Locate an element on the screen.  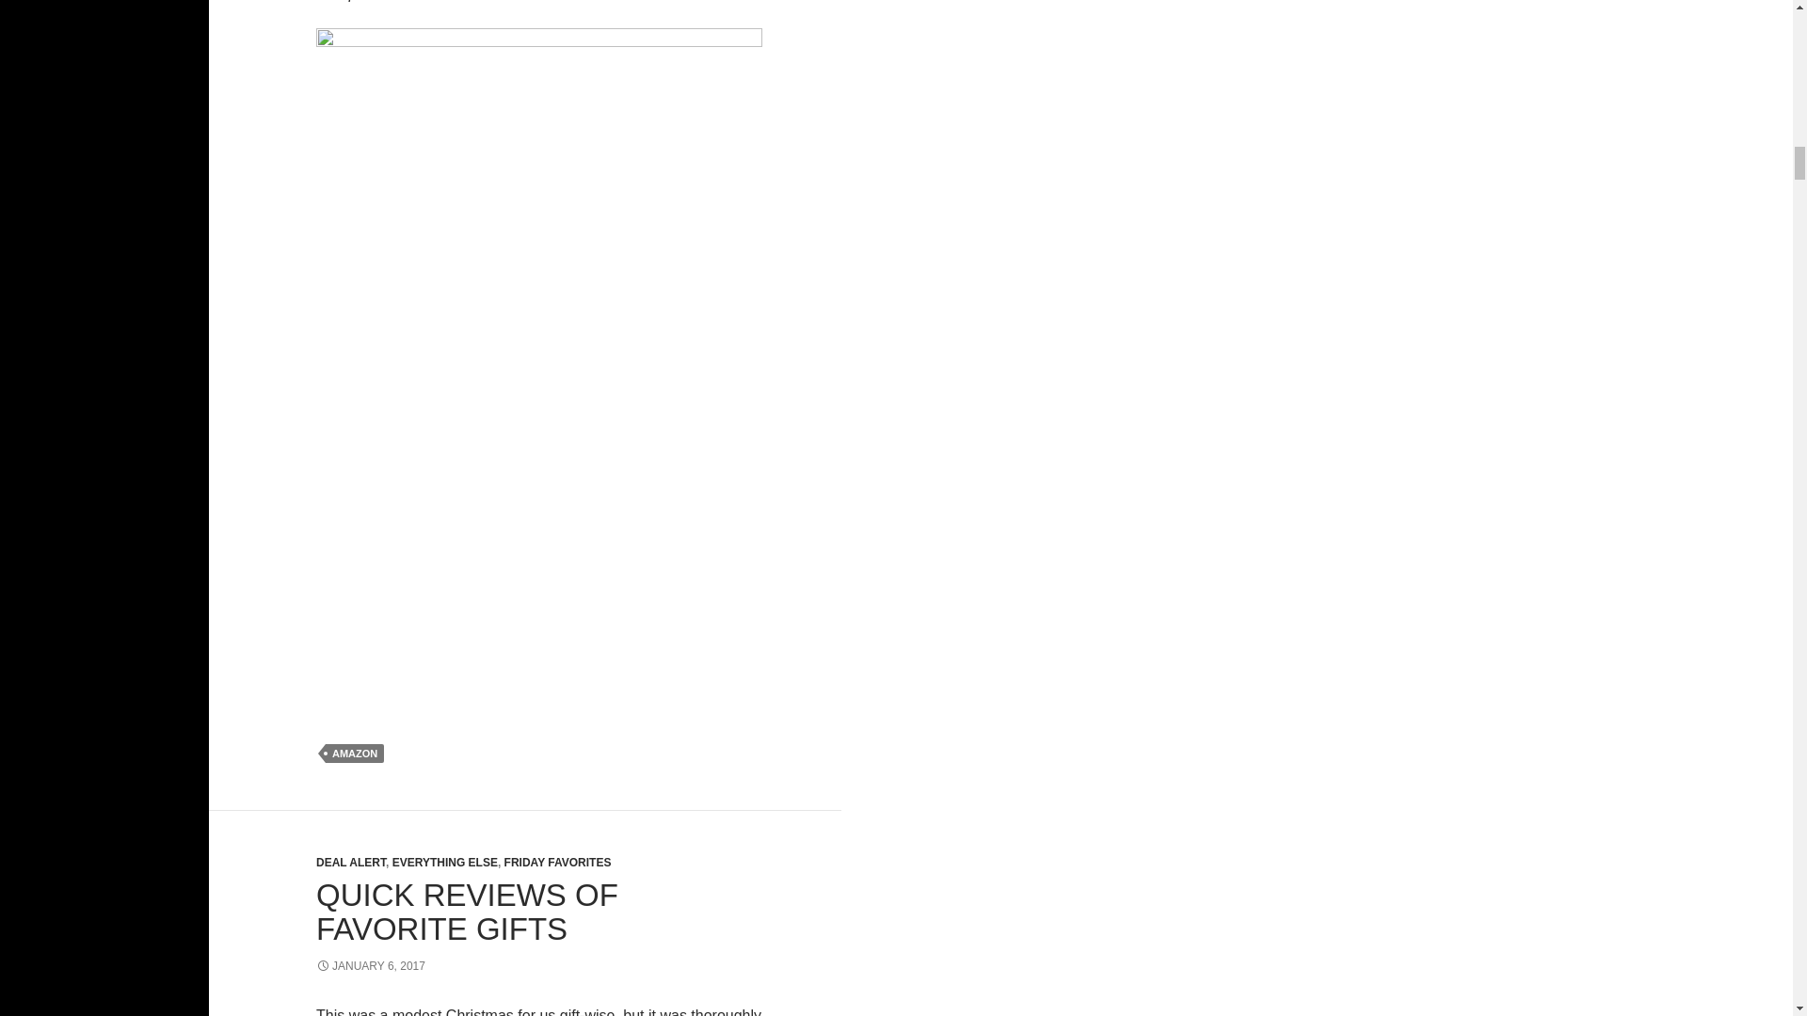
QUICK REVIEWS OF FAVORITE GIFTS is located at coordinates (467, 912).